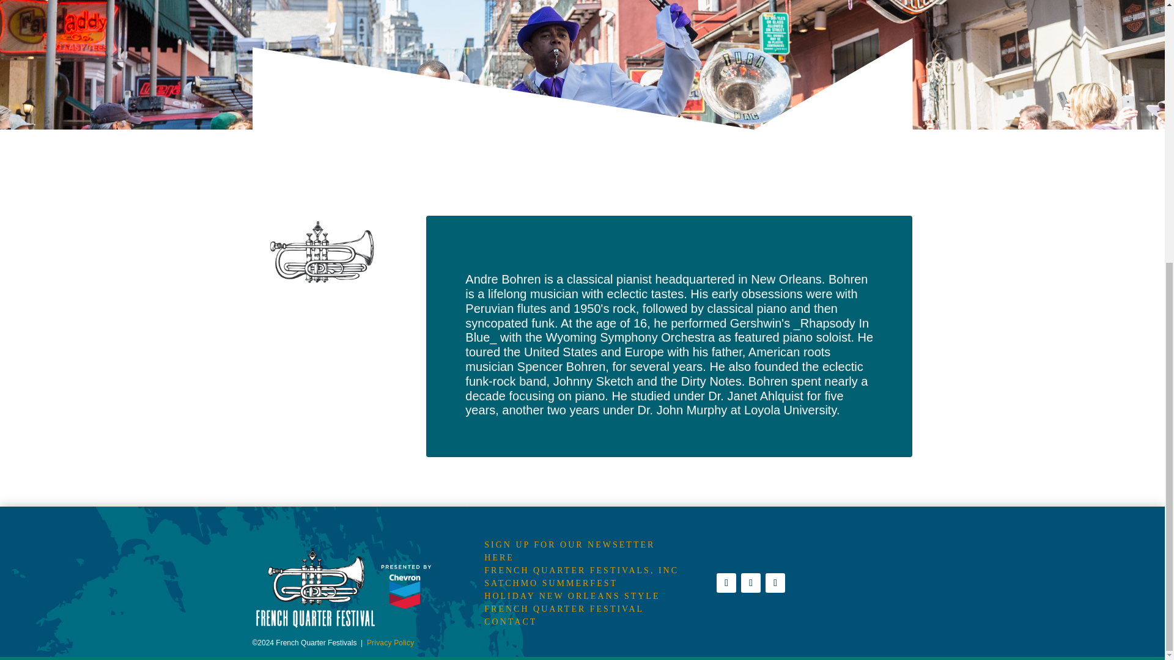 This screenshot has height=660, width=1174. I want to click on SIGN UP FOR OUR NEWSETTER HERE, so click(569, 551).